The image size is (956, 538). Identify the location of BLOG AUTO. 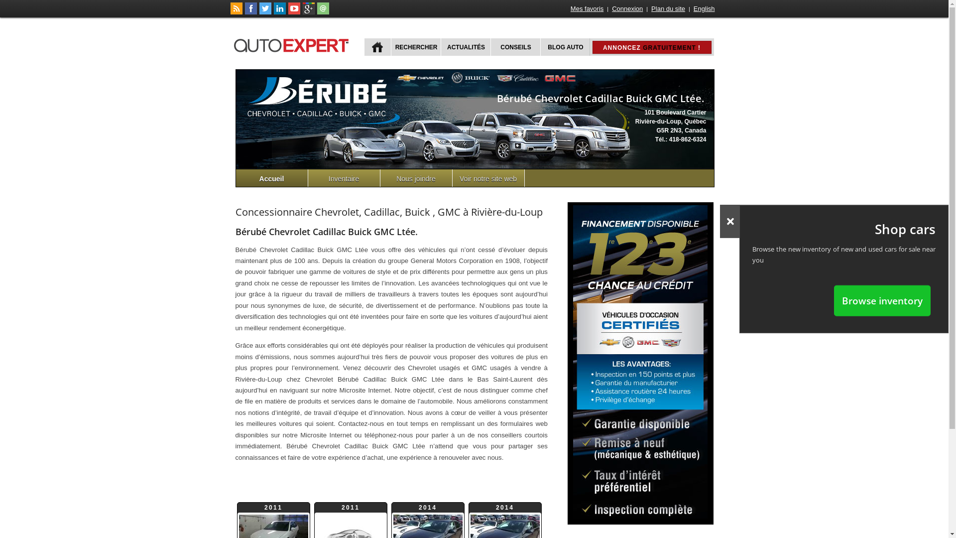
(565, 47).